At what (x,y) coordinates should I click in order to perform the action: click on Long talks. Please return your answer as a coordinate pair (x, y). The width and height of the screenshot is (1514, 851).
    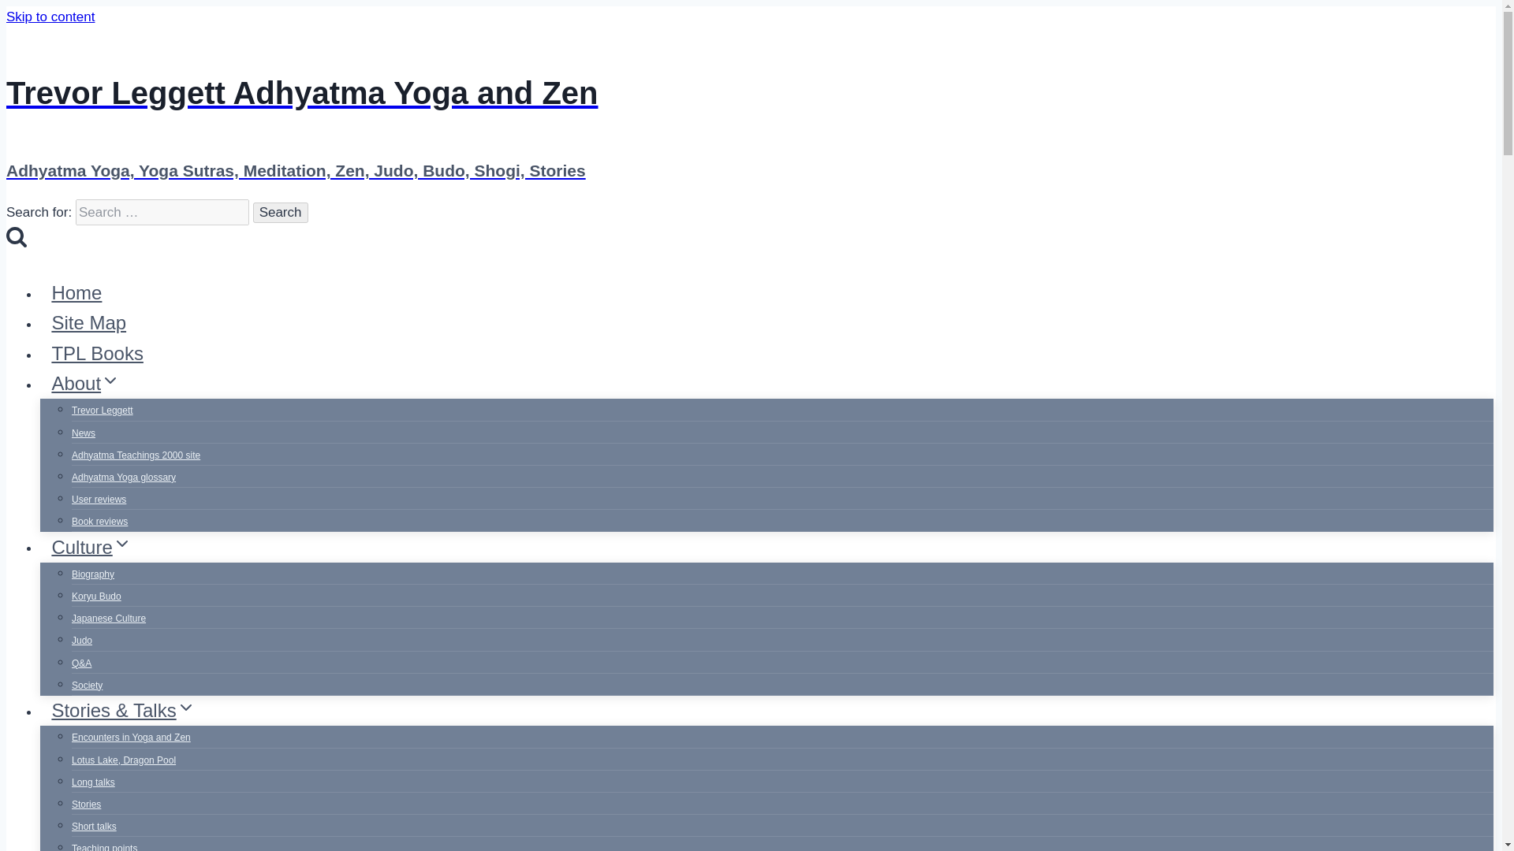
    Looking at the image, I should click on (93, 782).